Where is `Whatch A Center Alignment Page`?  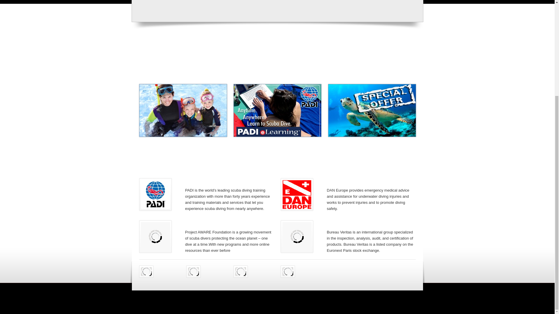 Whatch A Center Alignment Page is located at coordinates (200, 121).